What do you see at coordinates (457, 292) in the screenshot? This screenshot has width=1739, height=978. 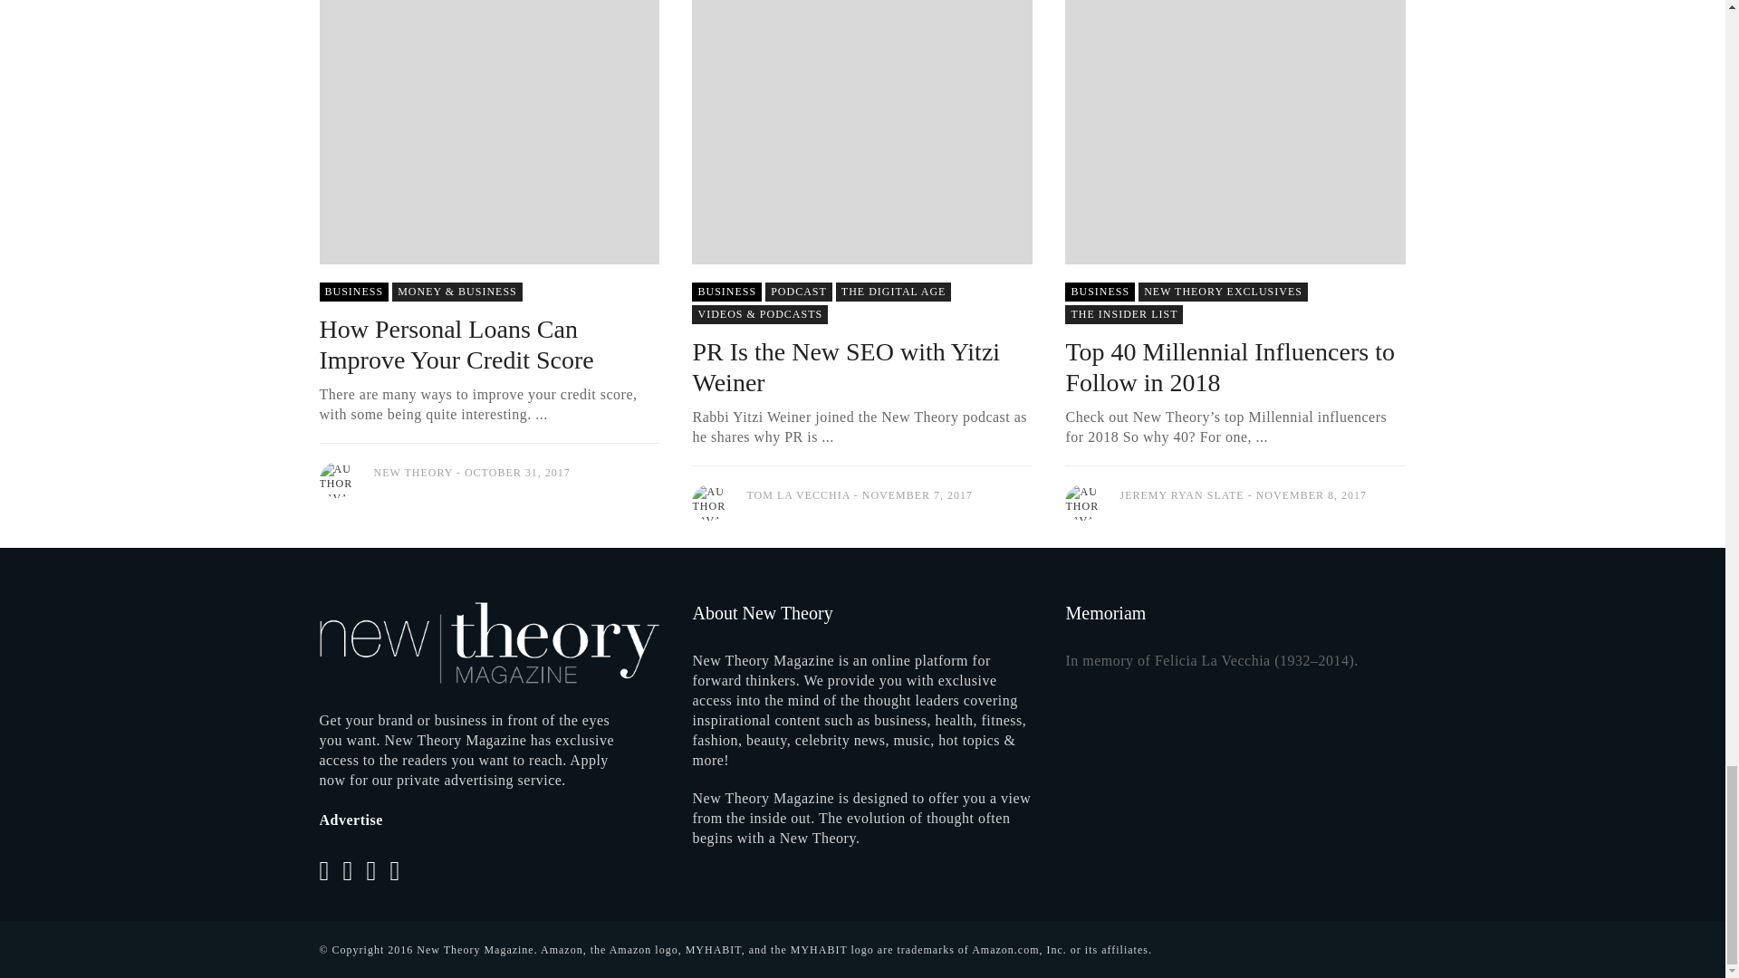 I see `View all posts in 144` at bounding box center [457, 292].